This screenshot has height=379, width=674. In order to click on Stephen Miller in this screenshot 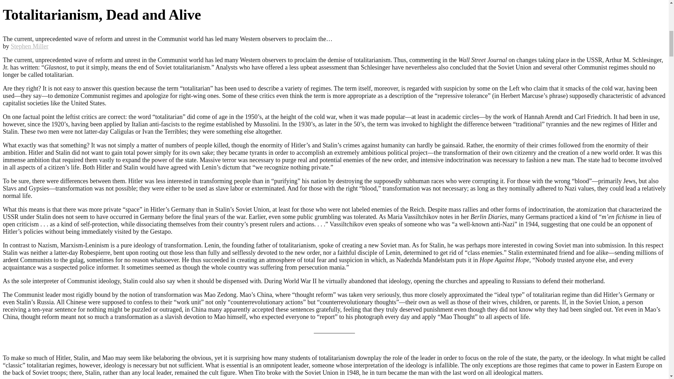, I will do `click(29, 46)`.